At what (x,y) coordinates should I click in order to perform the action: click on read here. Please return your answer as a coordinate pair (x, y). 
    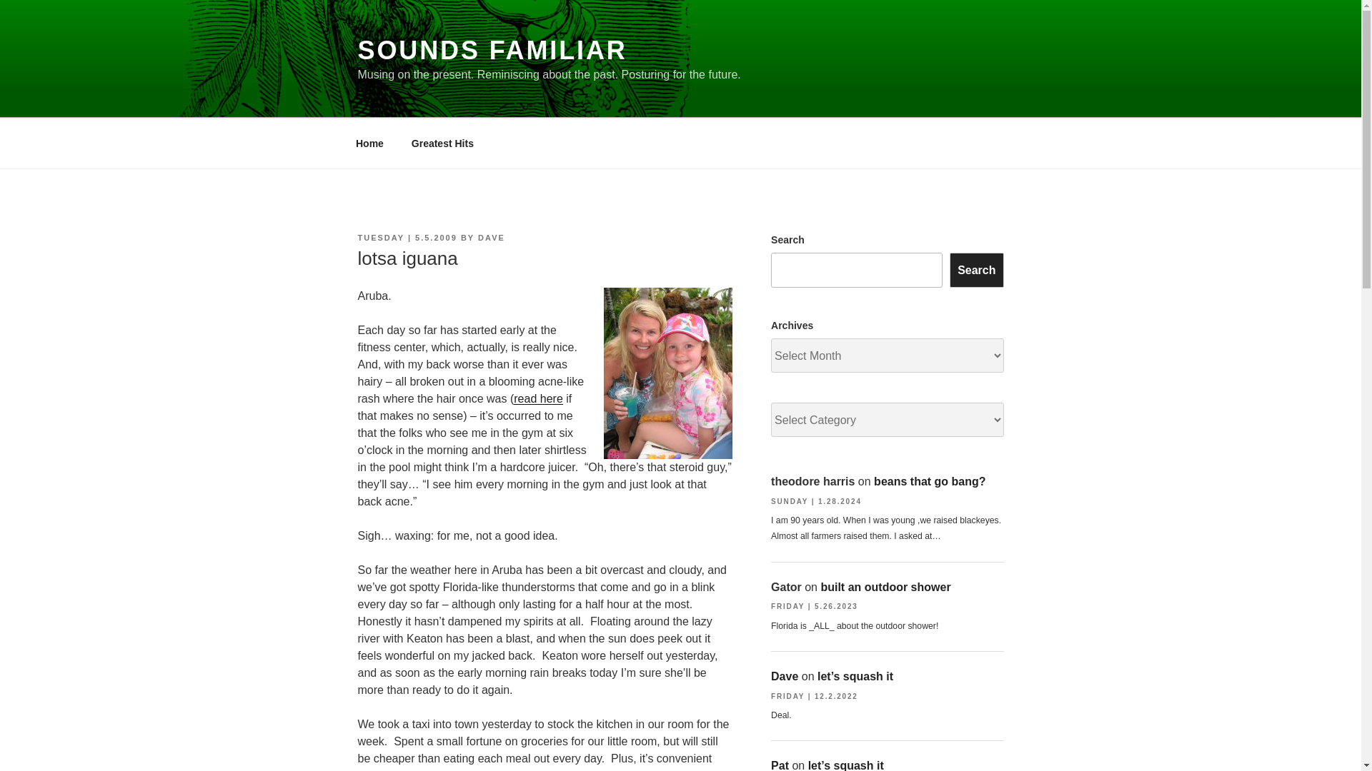
    Looking at the image, I should click on (537, 398).